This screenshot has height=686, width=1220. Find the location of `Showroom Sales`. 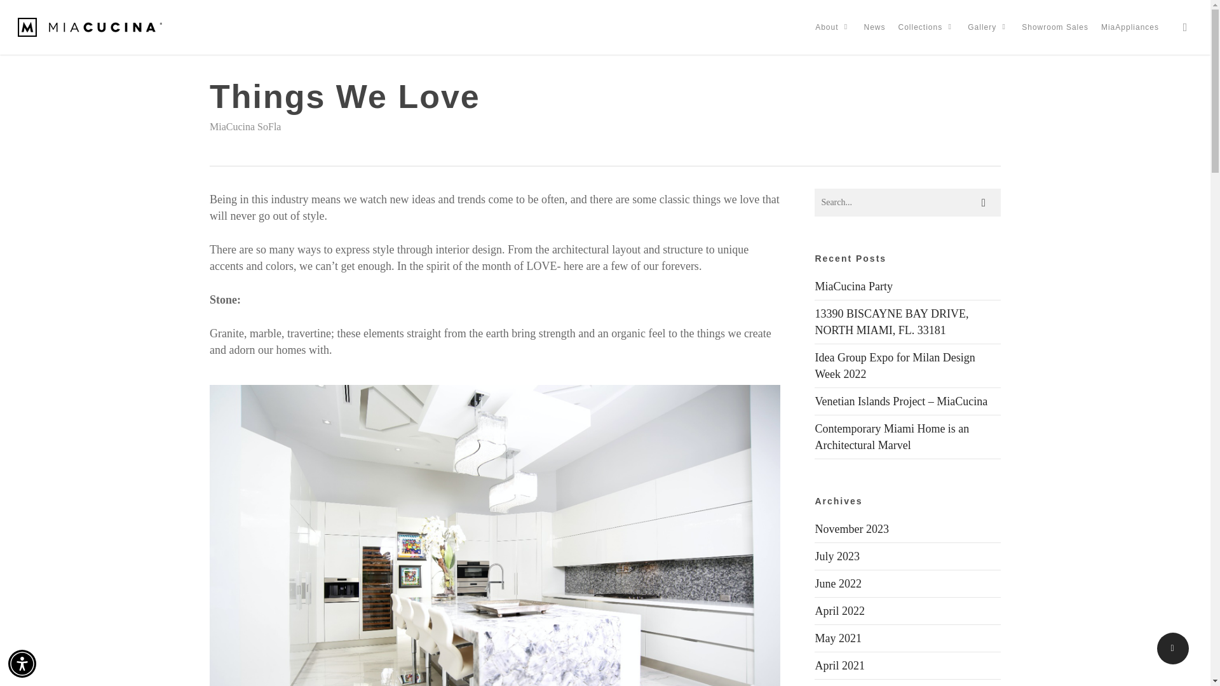

Showroom Sales is located at coordinates (1055, 27).